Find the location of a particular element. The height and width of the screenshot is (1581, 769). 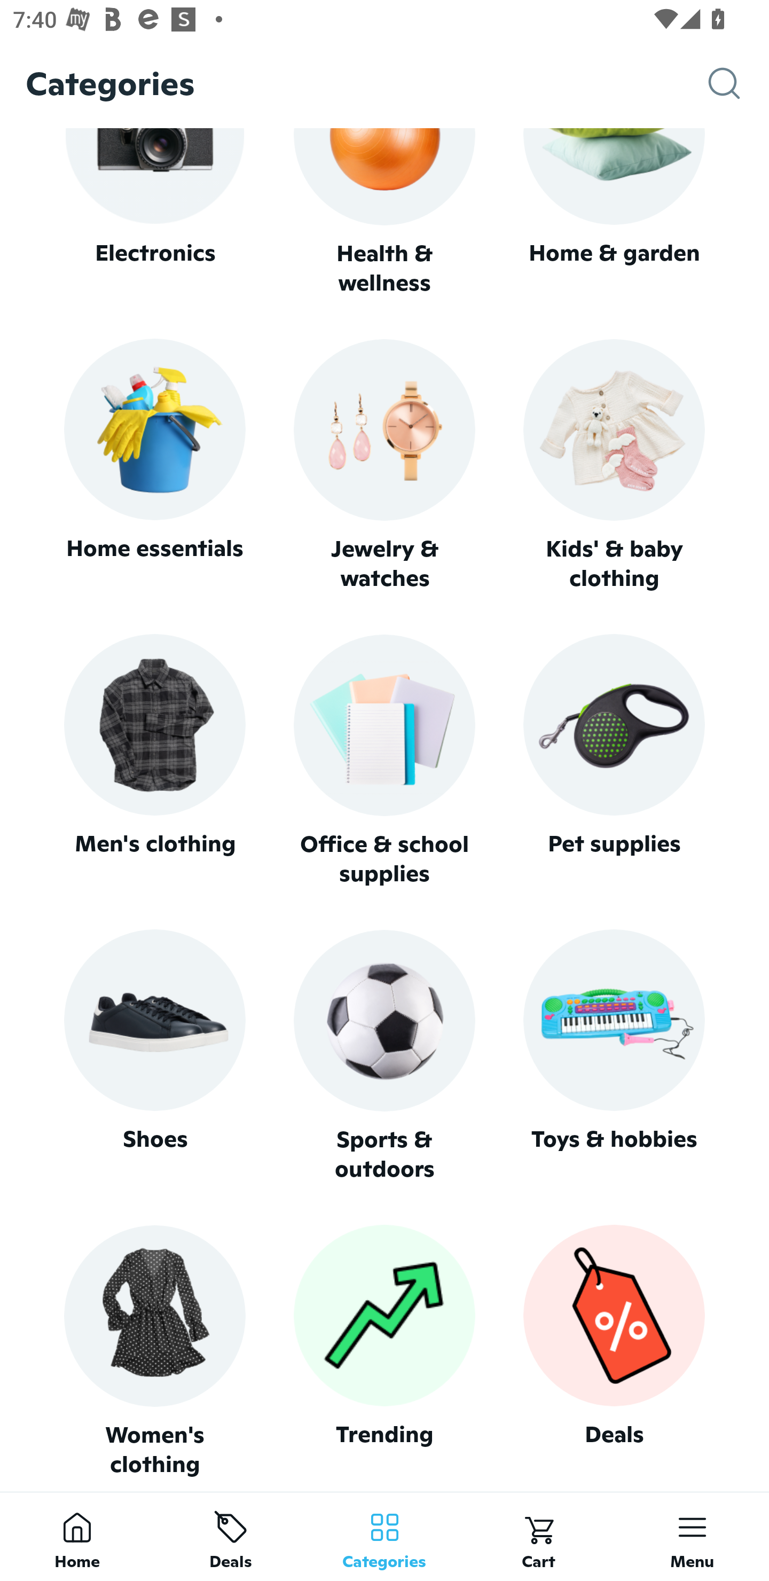

Jewelry & watches is located at coordinates (384, 466).